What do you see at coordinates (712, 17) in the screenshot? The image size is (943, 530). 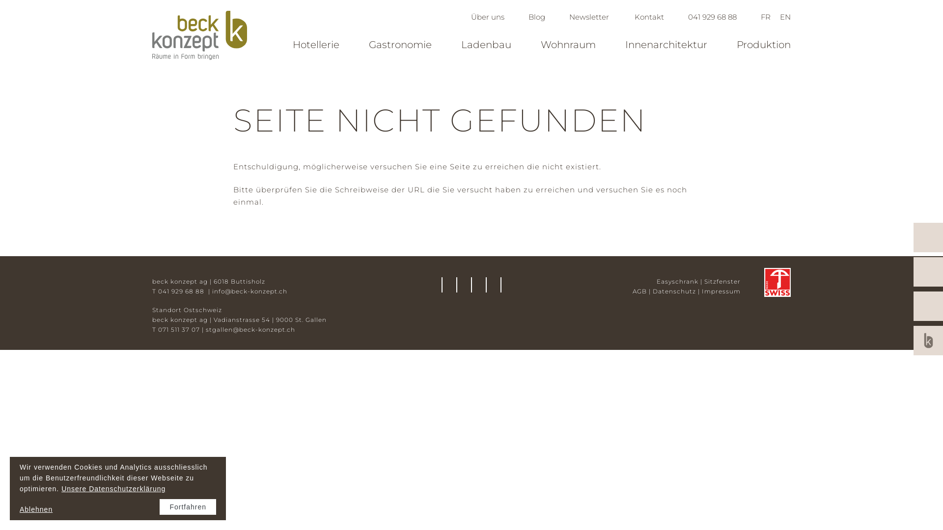 I see `041 929 68 88` at bounding box center [712, 17].